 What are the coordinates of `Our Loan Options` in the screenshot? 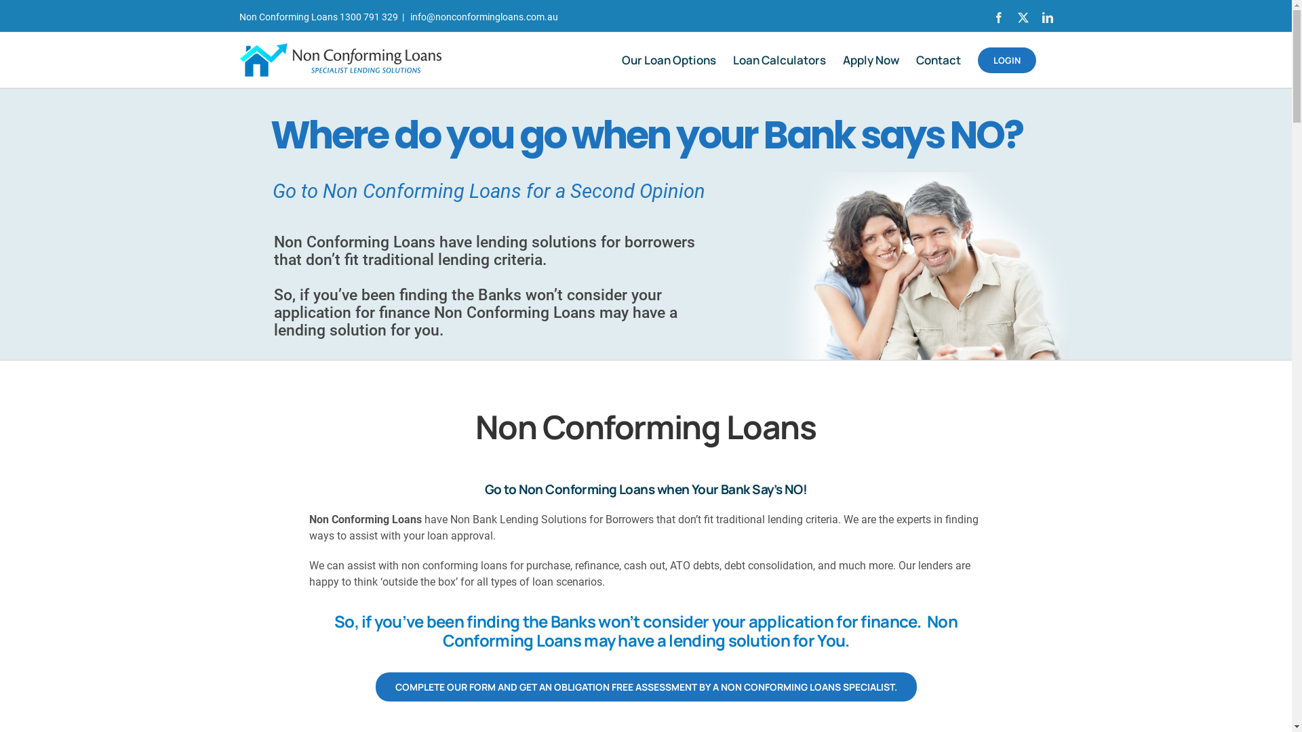 It's located at (669, 60).